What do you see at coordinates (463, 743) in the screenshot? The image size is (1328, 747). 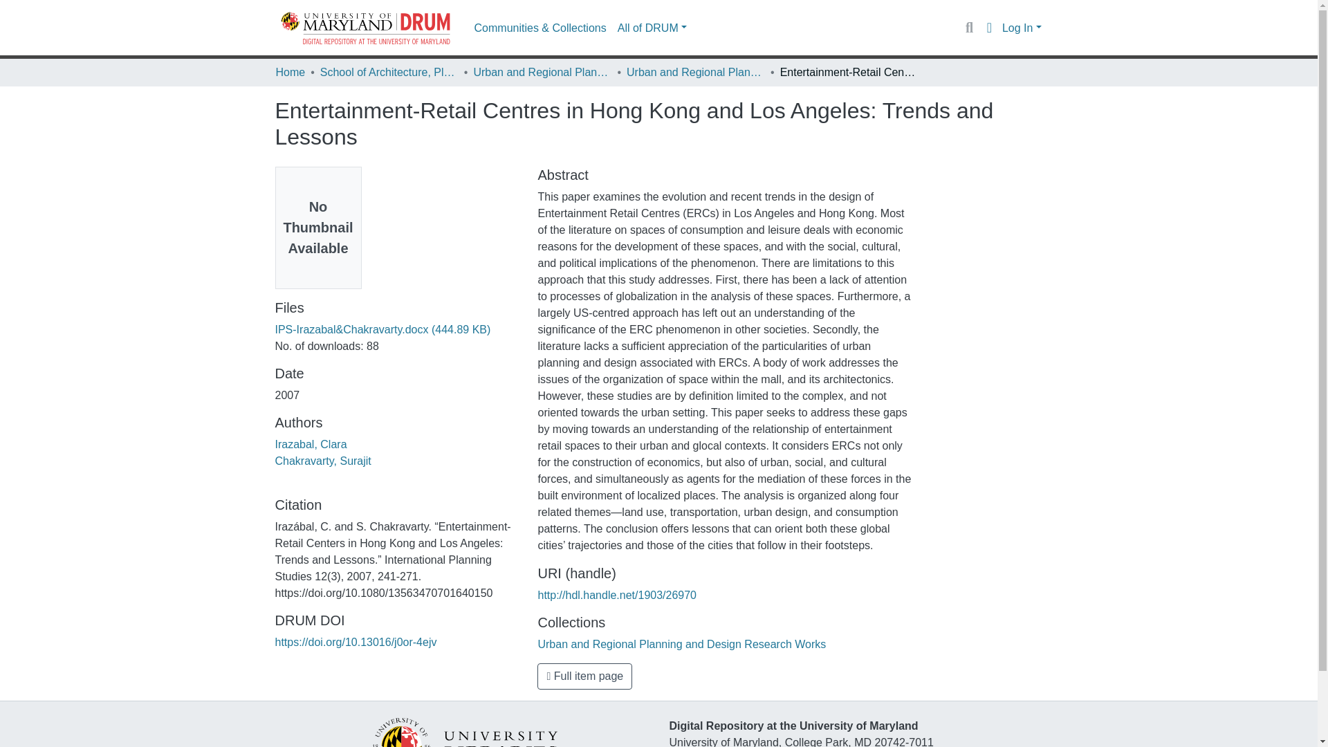 I see `Libraries Home Page` at bounding box center [463, 743].